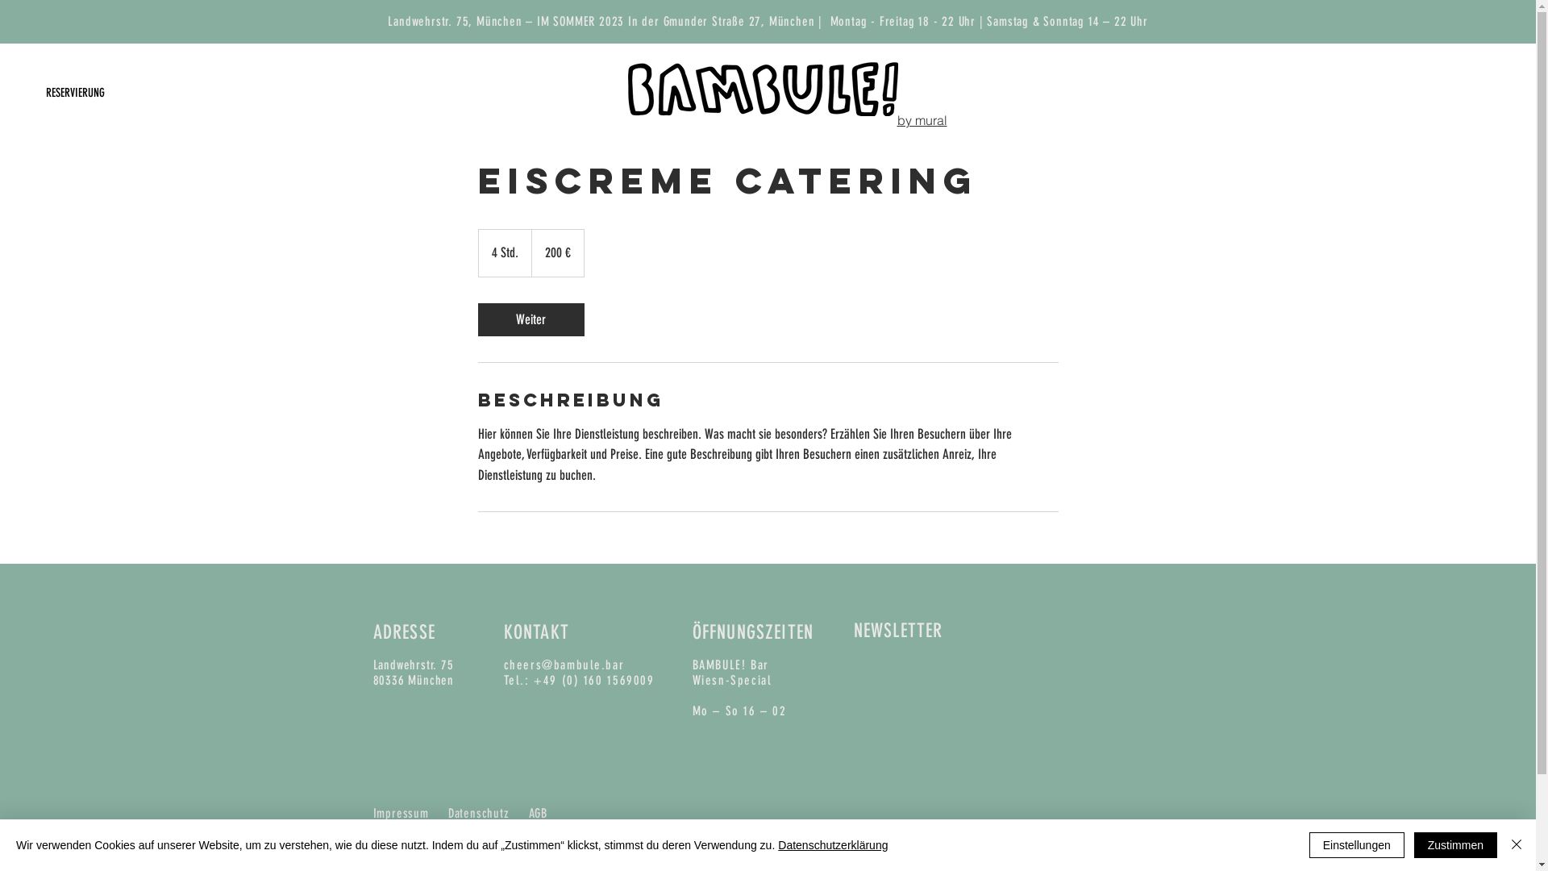  What do you see at coordinates (922, 119) in the screenshot?
I see `by mural` at bounding box center [922, 119].